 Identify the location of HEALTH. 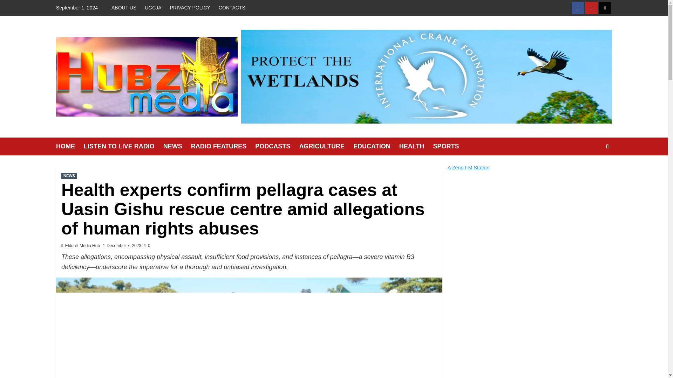
(416, 146).